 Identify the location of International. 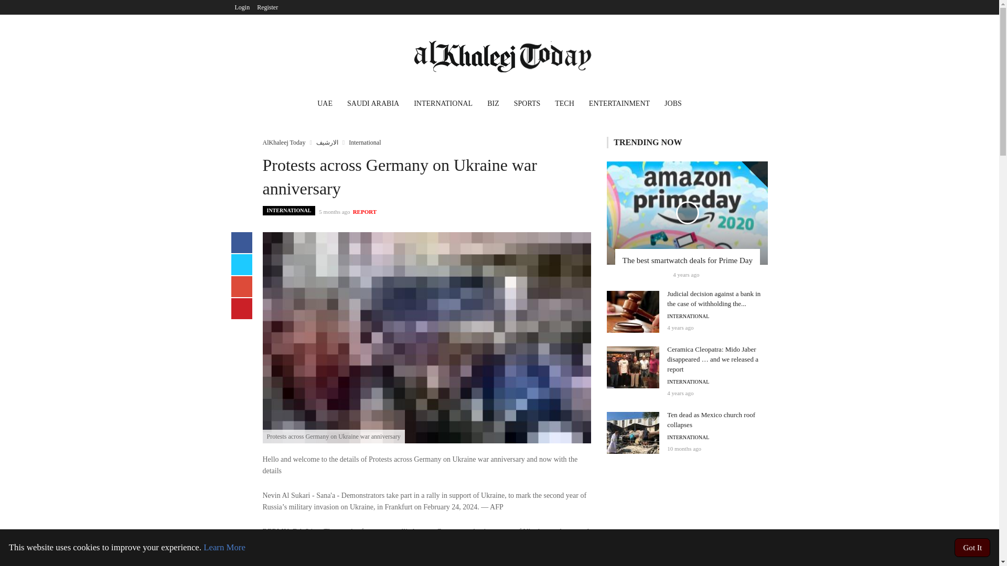
(364, 142).